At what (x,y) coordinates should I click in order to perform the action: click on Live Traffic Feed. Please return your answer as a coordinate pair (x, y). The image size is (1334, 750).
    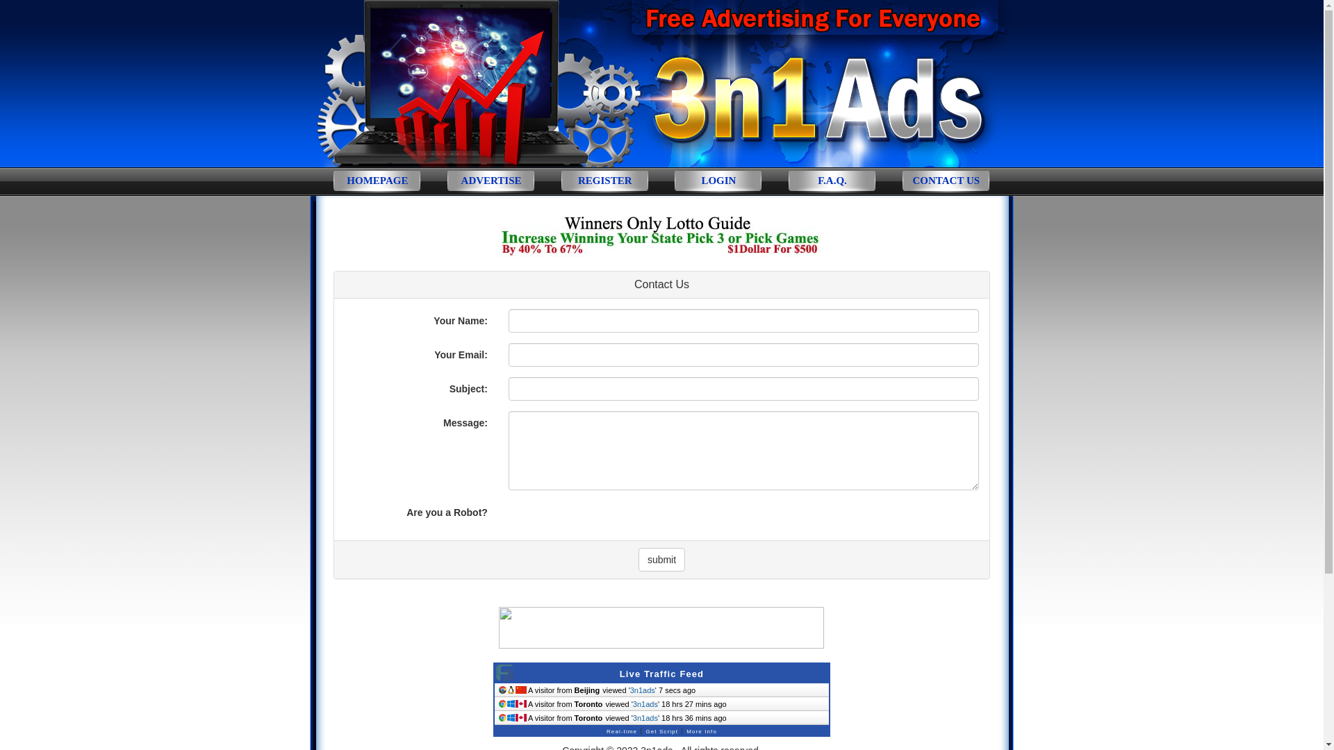
    Looking at the image, I should click on (661, 674).